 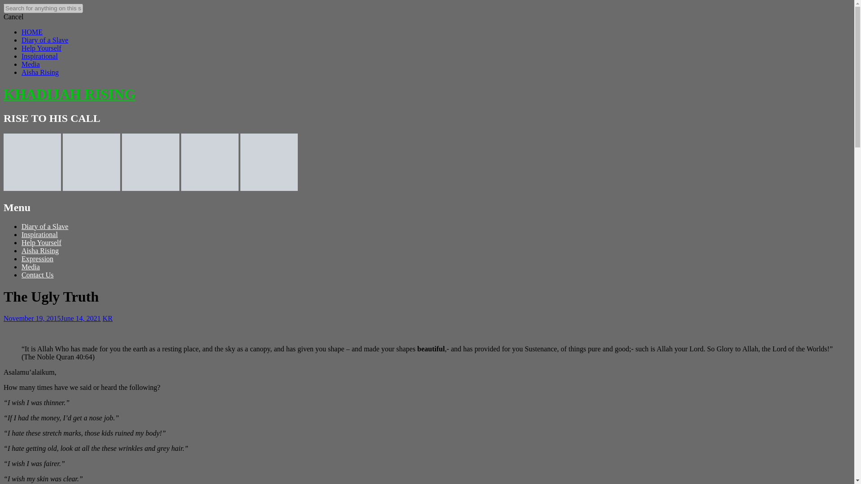 What do you see at coordinates (39, 235) in the screenshot?
I see `Inspirational` at bounding box center [39, 235].